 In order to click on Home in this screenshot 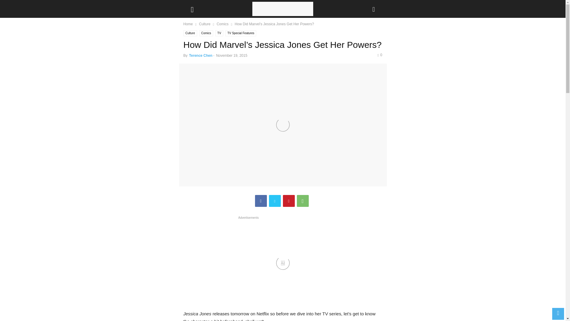, I will do `click(188, 24)`.